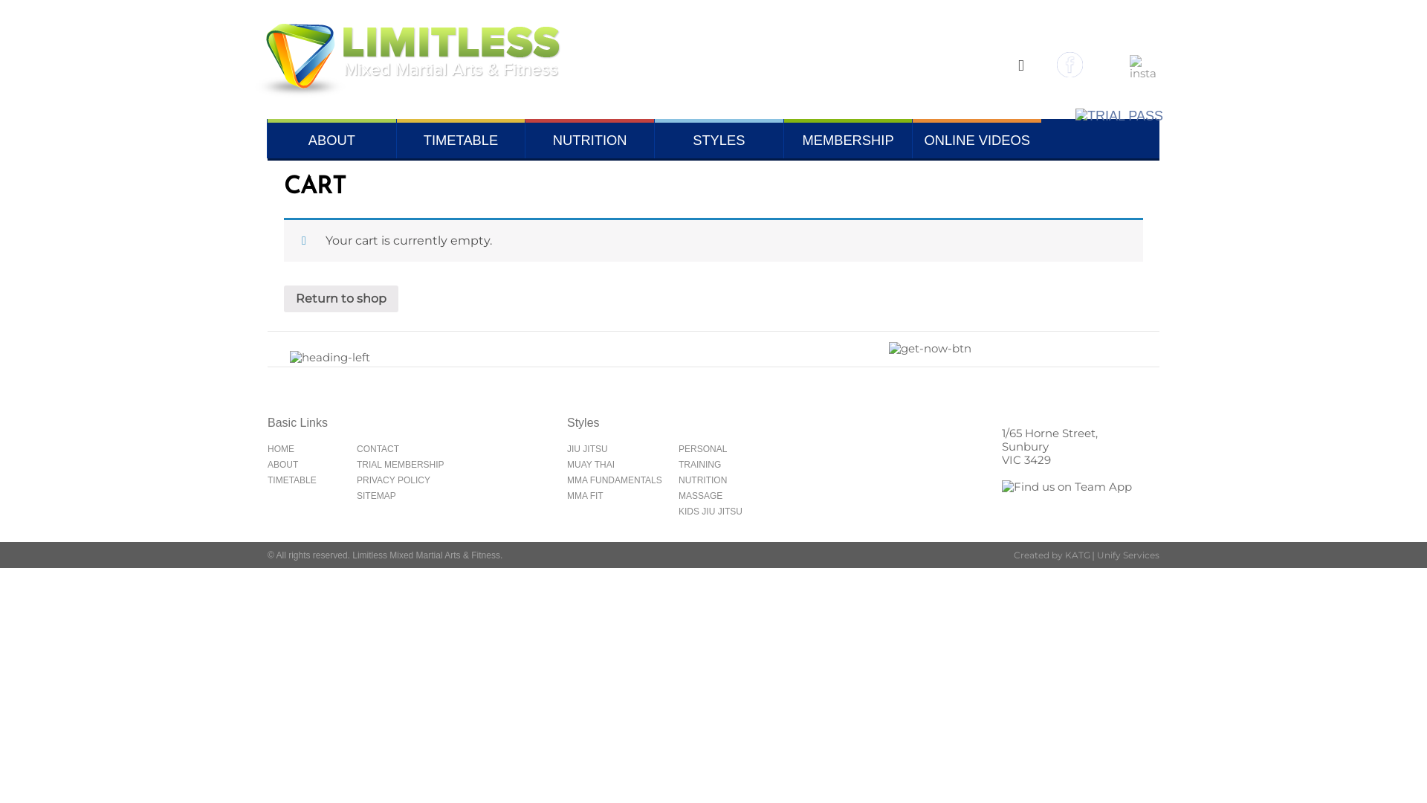 Image resolution: width=1427 pixels, height=803 pixels. I want to click on MUAY THAI, so click(591, 465).